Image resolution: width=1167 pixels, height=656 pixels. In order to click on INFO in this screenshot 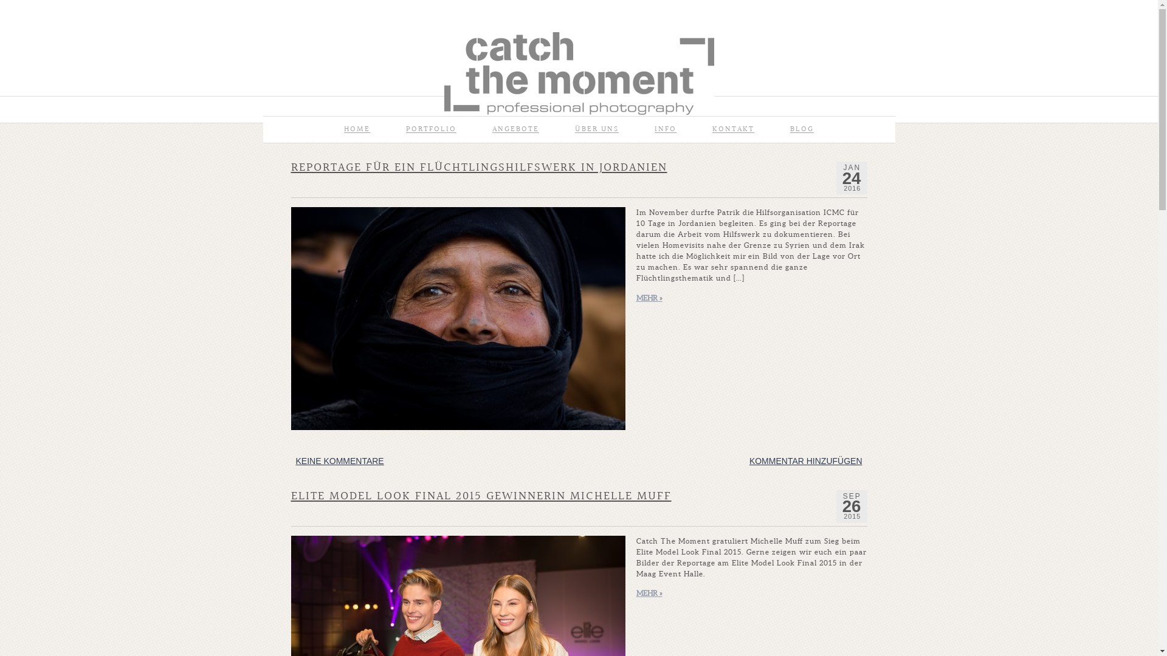, I will do `click(666, 130)`.